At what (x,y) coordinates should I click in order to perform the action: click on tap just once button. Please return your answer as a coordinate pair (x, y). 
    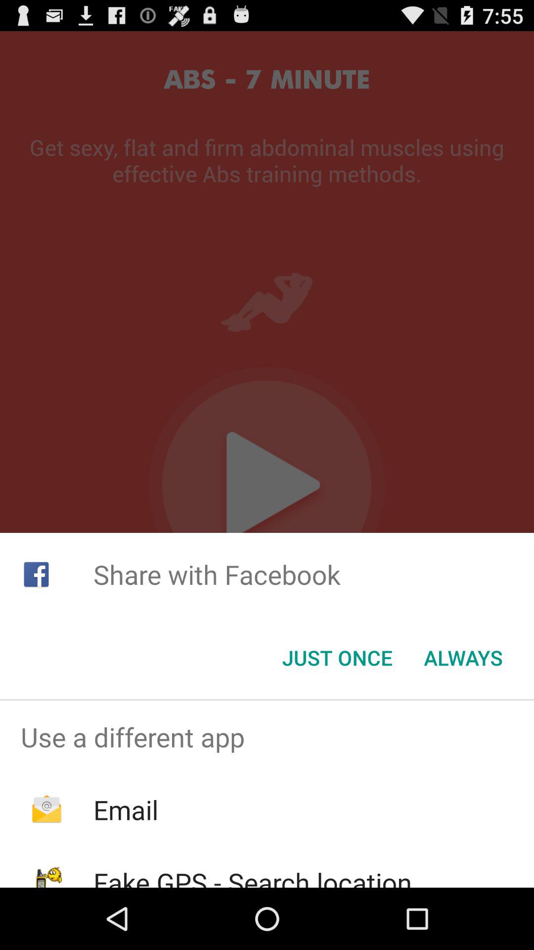
    Looking at the image, I should click on (337, 658).